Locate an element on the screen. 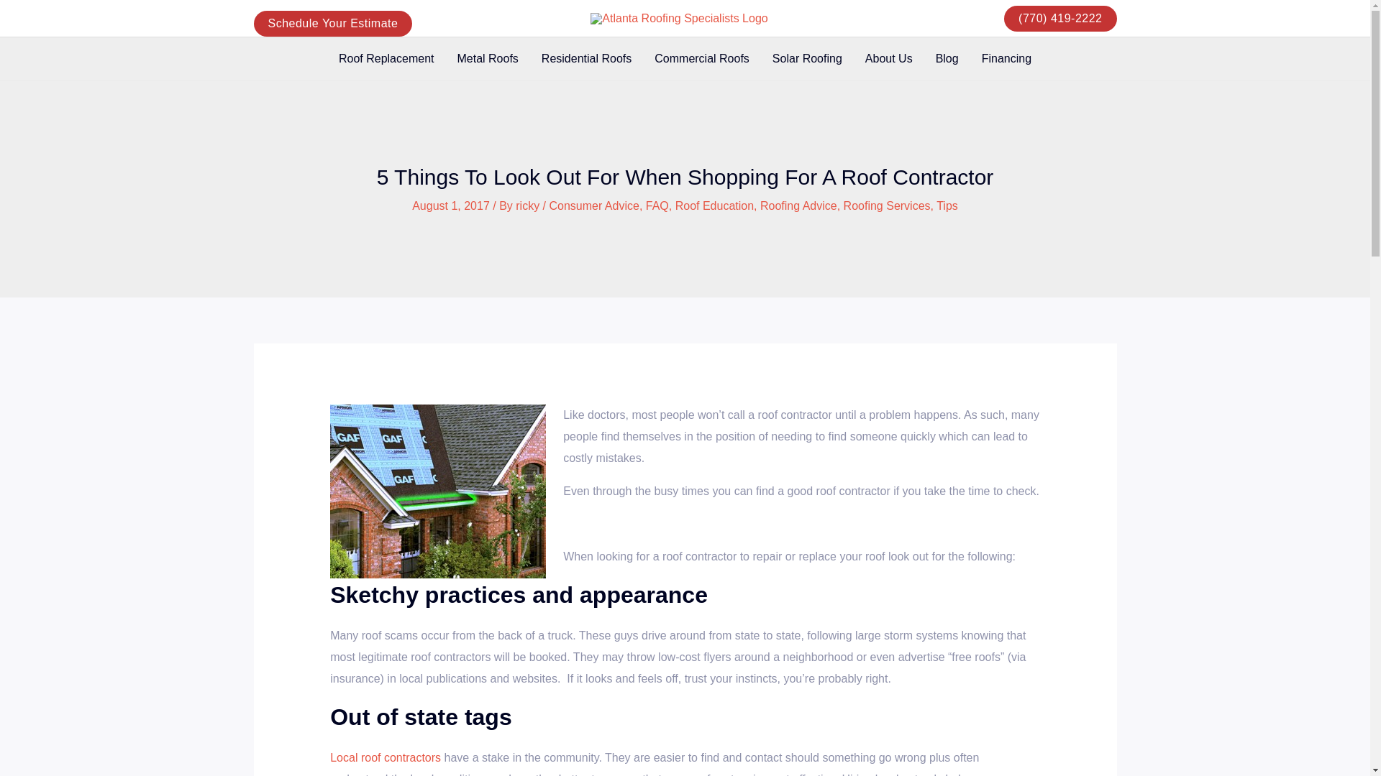 This screenshot has width=1381, height=776. Metal Roofs is located at coordinates (486, 59).